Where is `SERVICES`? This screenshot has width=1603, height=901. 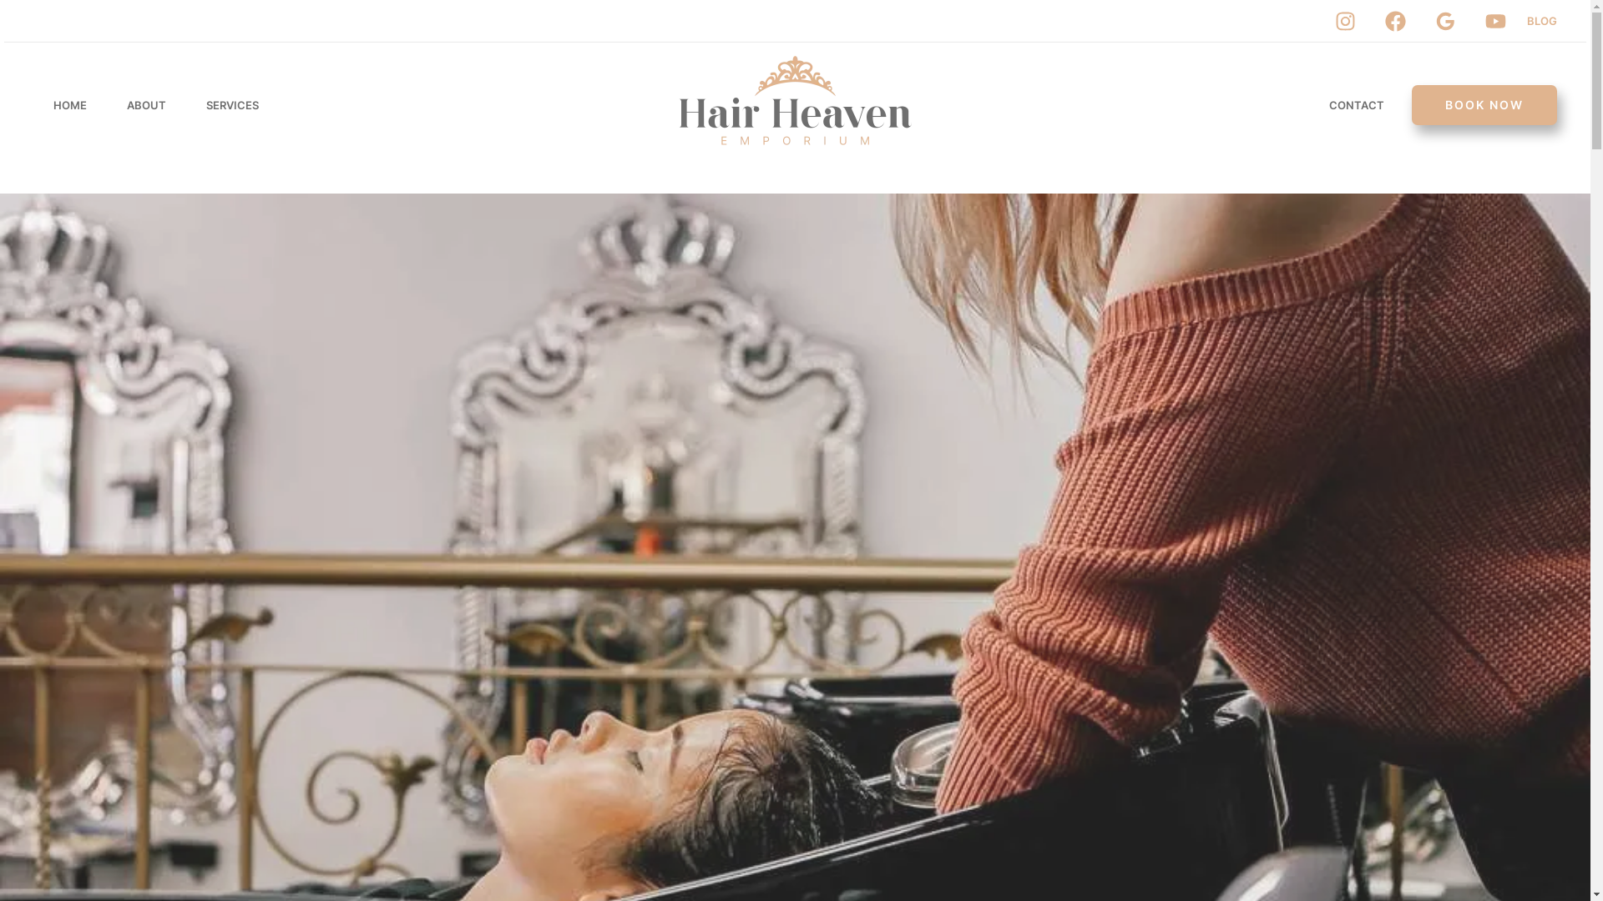
SERVICES is located at coordinates (232, 105).